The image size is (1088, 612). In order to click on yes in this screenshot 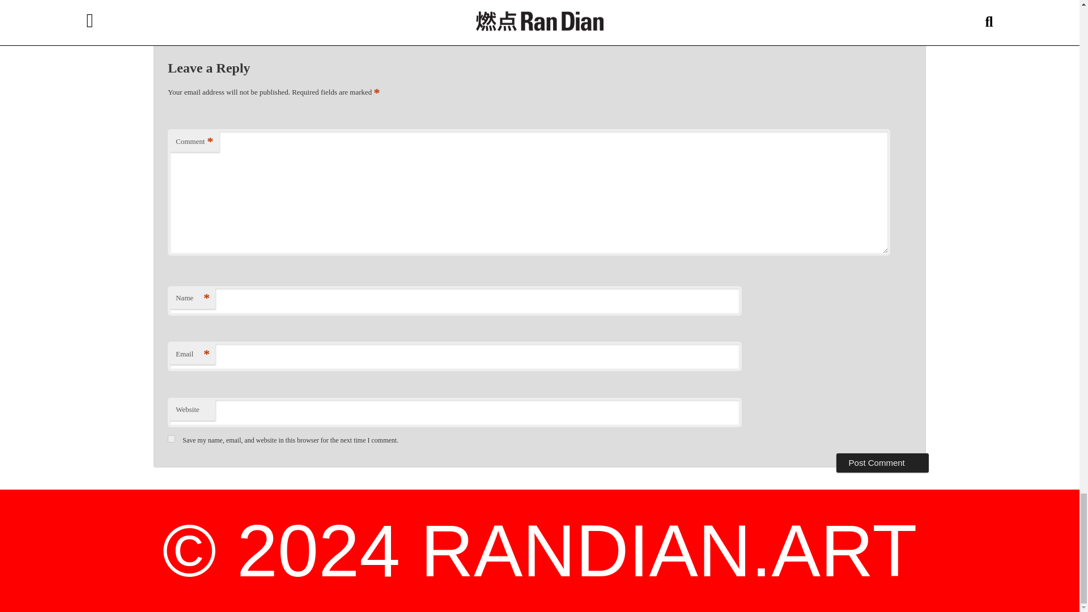, I will do `click(171, 439)`.